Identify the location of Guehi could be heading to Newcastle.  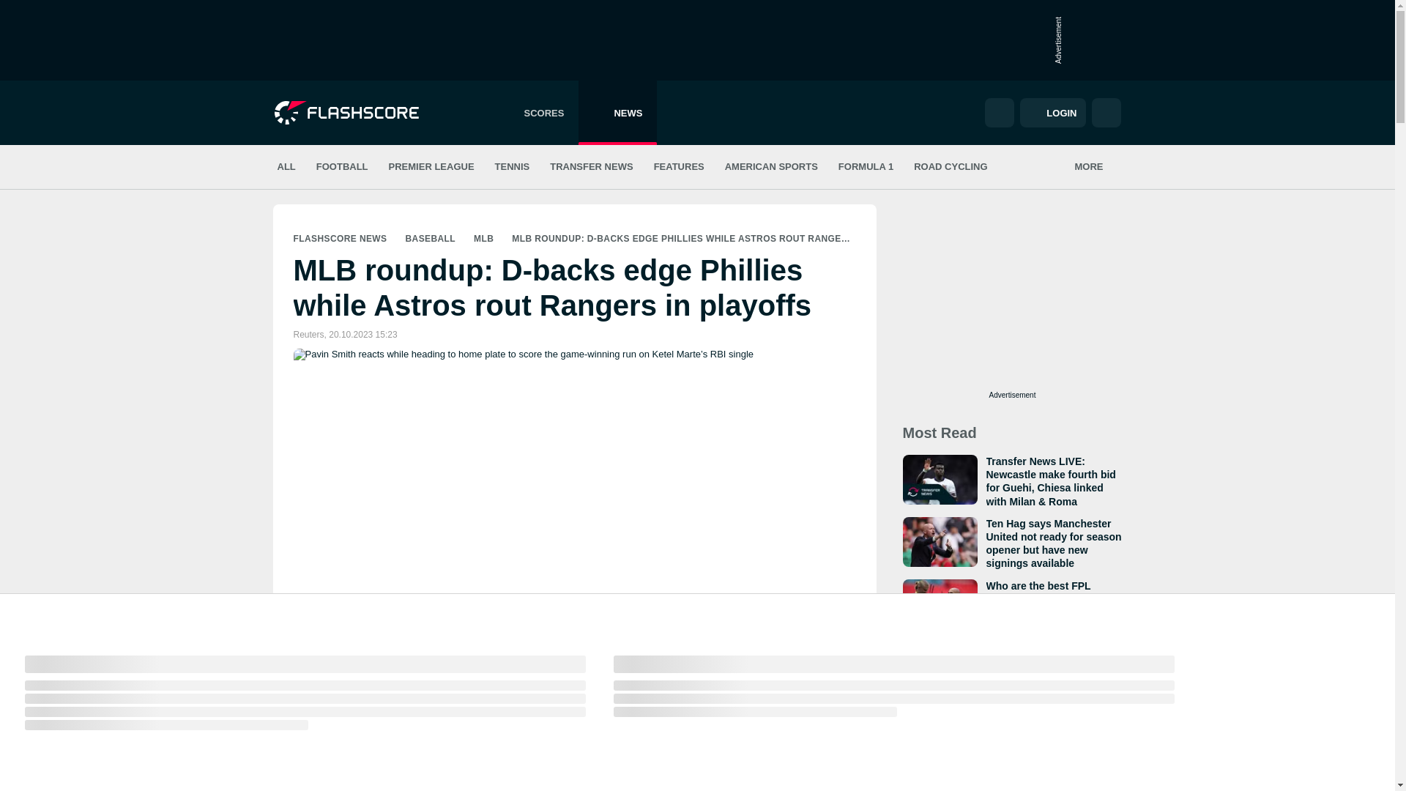
(940, 480).